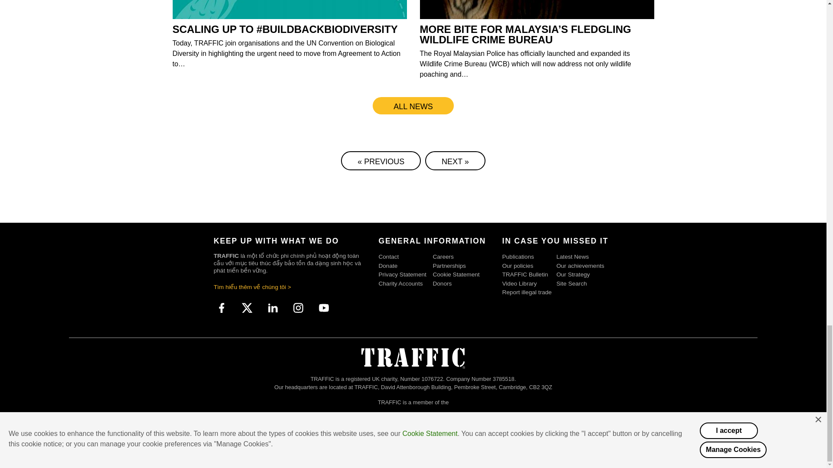 The width and height of the screenshot is (833, 468). I want to click on Follow us on Twitter, so click(247, 308).